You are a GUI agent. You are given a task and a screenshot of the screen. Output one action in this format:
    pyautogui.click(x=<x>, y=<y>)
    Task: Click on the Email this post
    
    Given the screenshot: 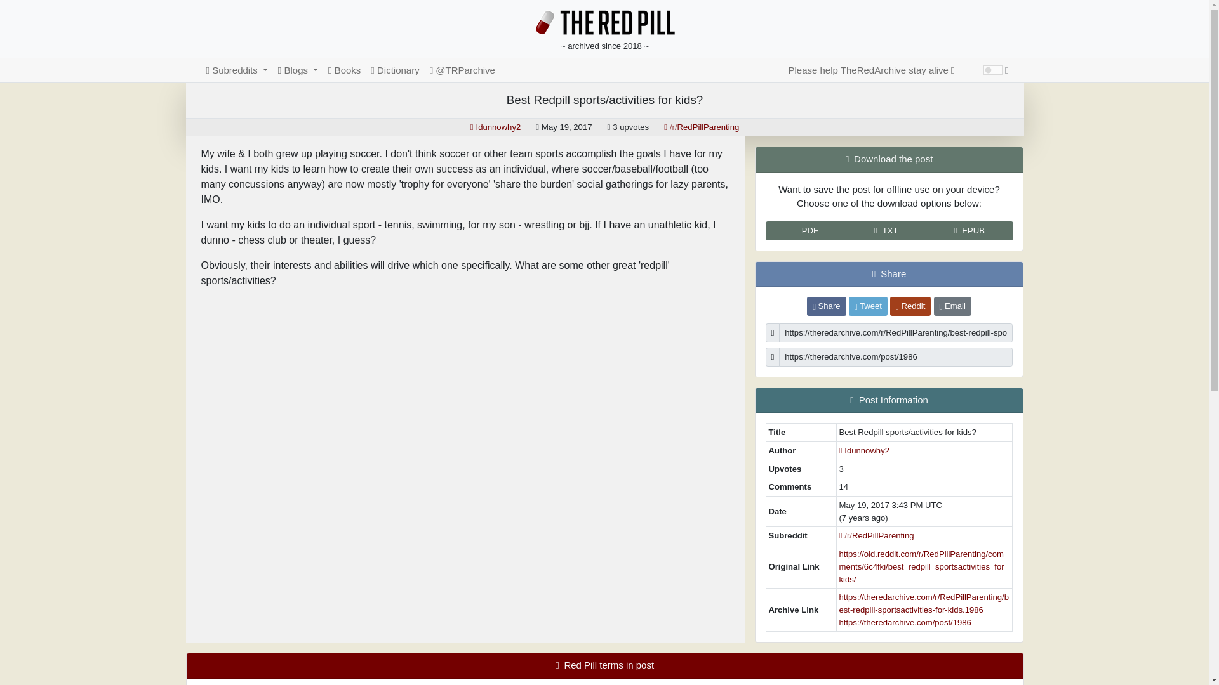 What is the action you would take?
    pyautogui.click(x=952, y=306)
    